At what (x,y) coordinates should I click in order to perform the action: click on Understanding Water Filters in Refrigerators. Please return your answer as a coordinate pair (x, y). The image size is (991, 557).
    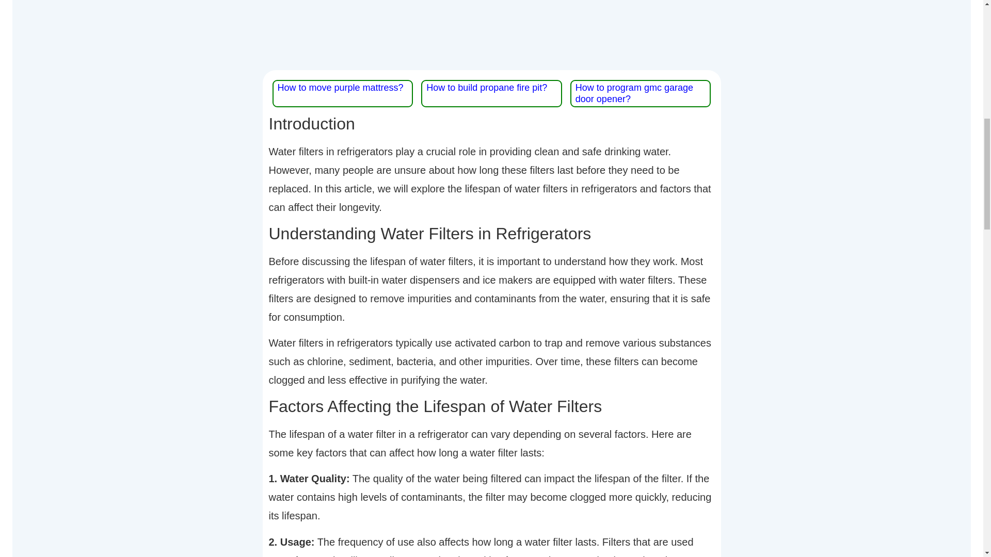
    Looking at the image, I should click on (491, 233).